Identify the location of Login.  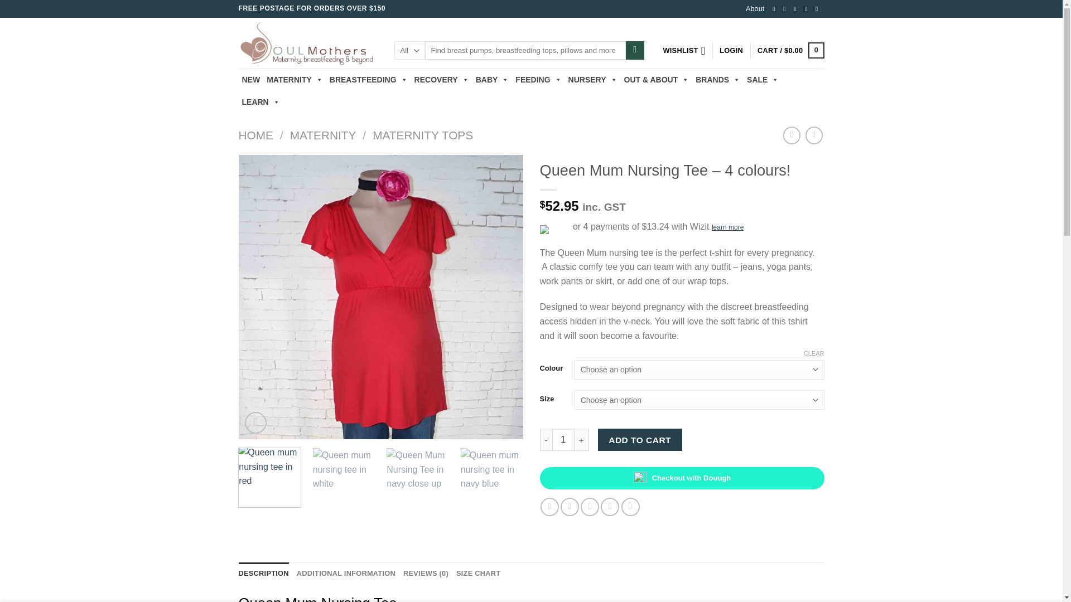
(731, 50).